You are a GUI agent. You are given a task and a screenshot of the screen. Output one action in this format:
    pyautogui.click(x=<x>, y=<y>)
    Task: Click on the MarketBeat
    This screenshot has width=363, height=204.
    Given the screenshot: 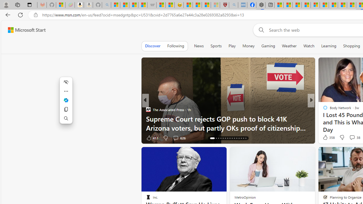 What is the action you would take?
    pyautogui.click(x=323, y=118)
    